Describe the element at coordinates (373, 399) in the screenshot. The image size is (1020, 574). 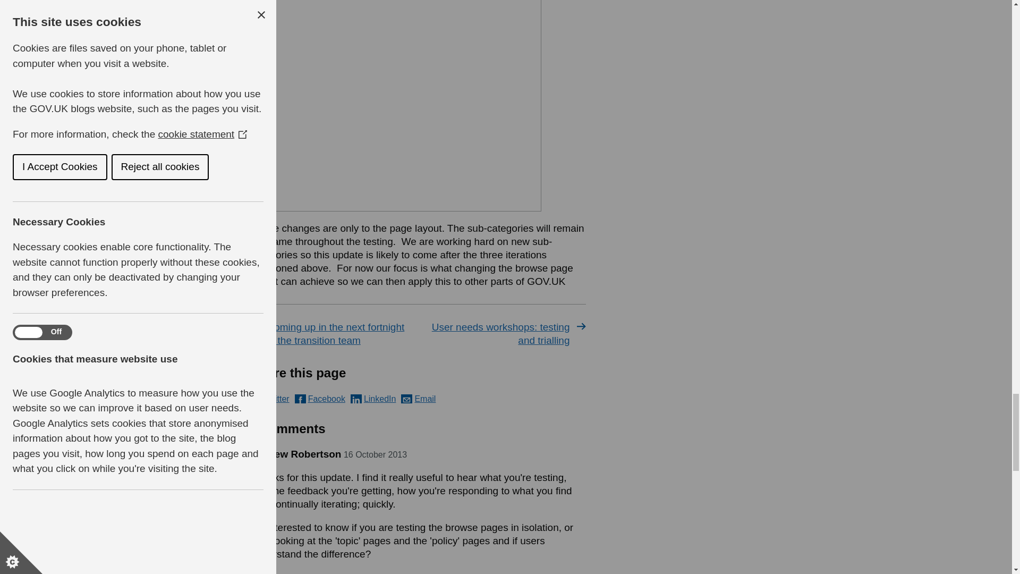
I see `LinkedIn` at that location.